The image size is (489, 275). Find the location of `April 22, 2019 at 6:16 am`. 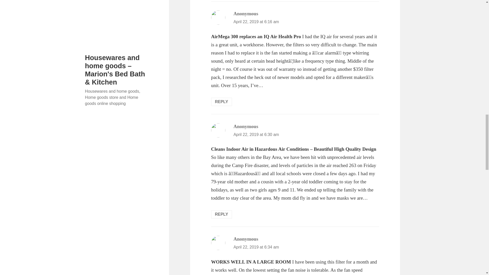

April 22, 2019 at 6:16 am is located at coordinates (256, 21).